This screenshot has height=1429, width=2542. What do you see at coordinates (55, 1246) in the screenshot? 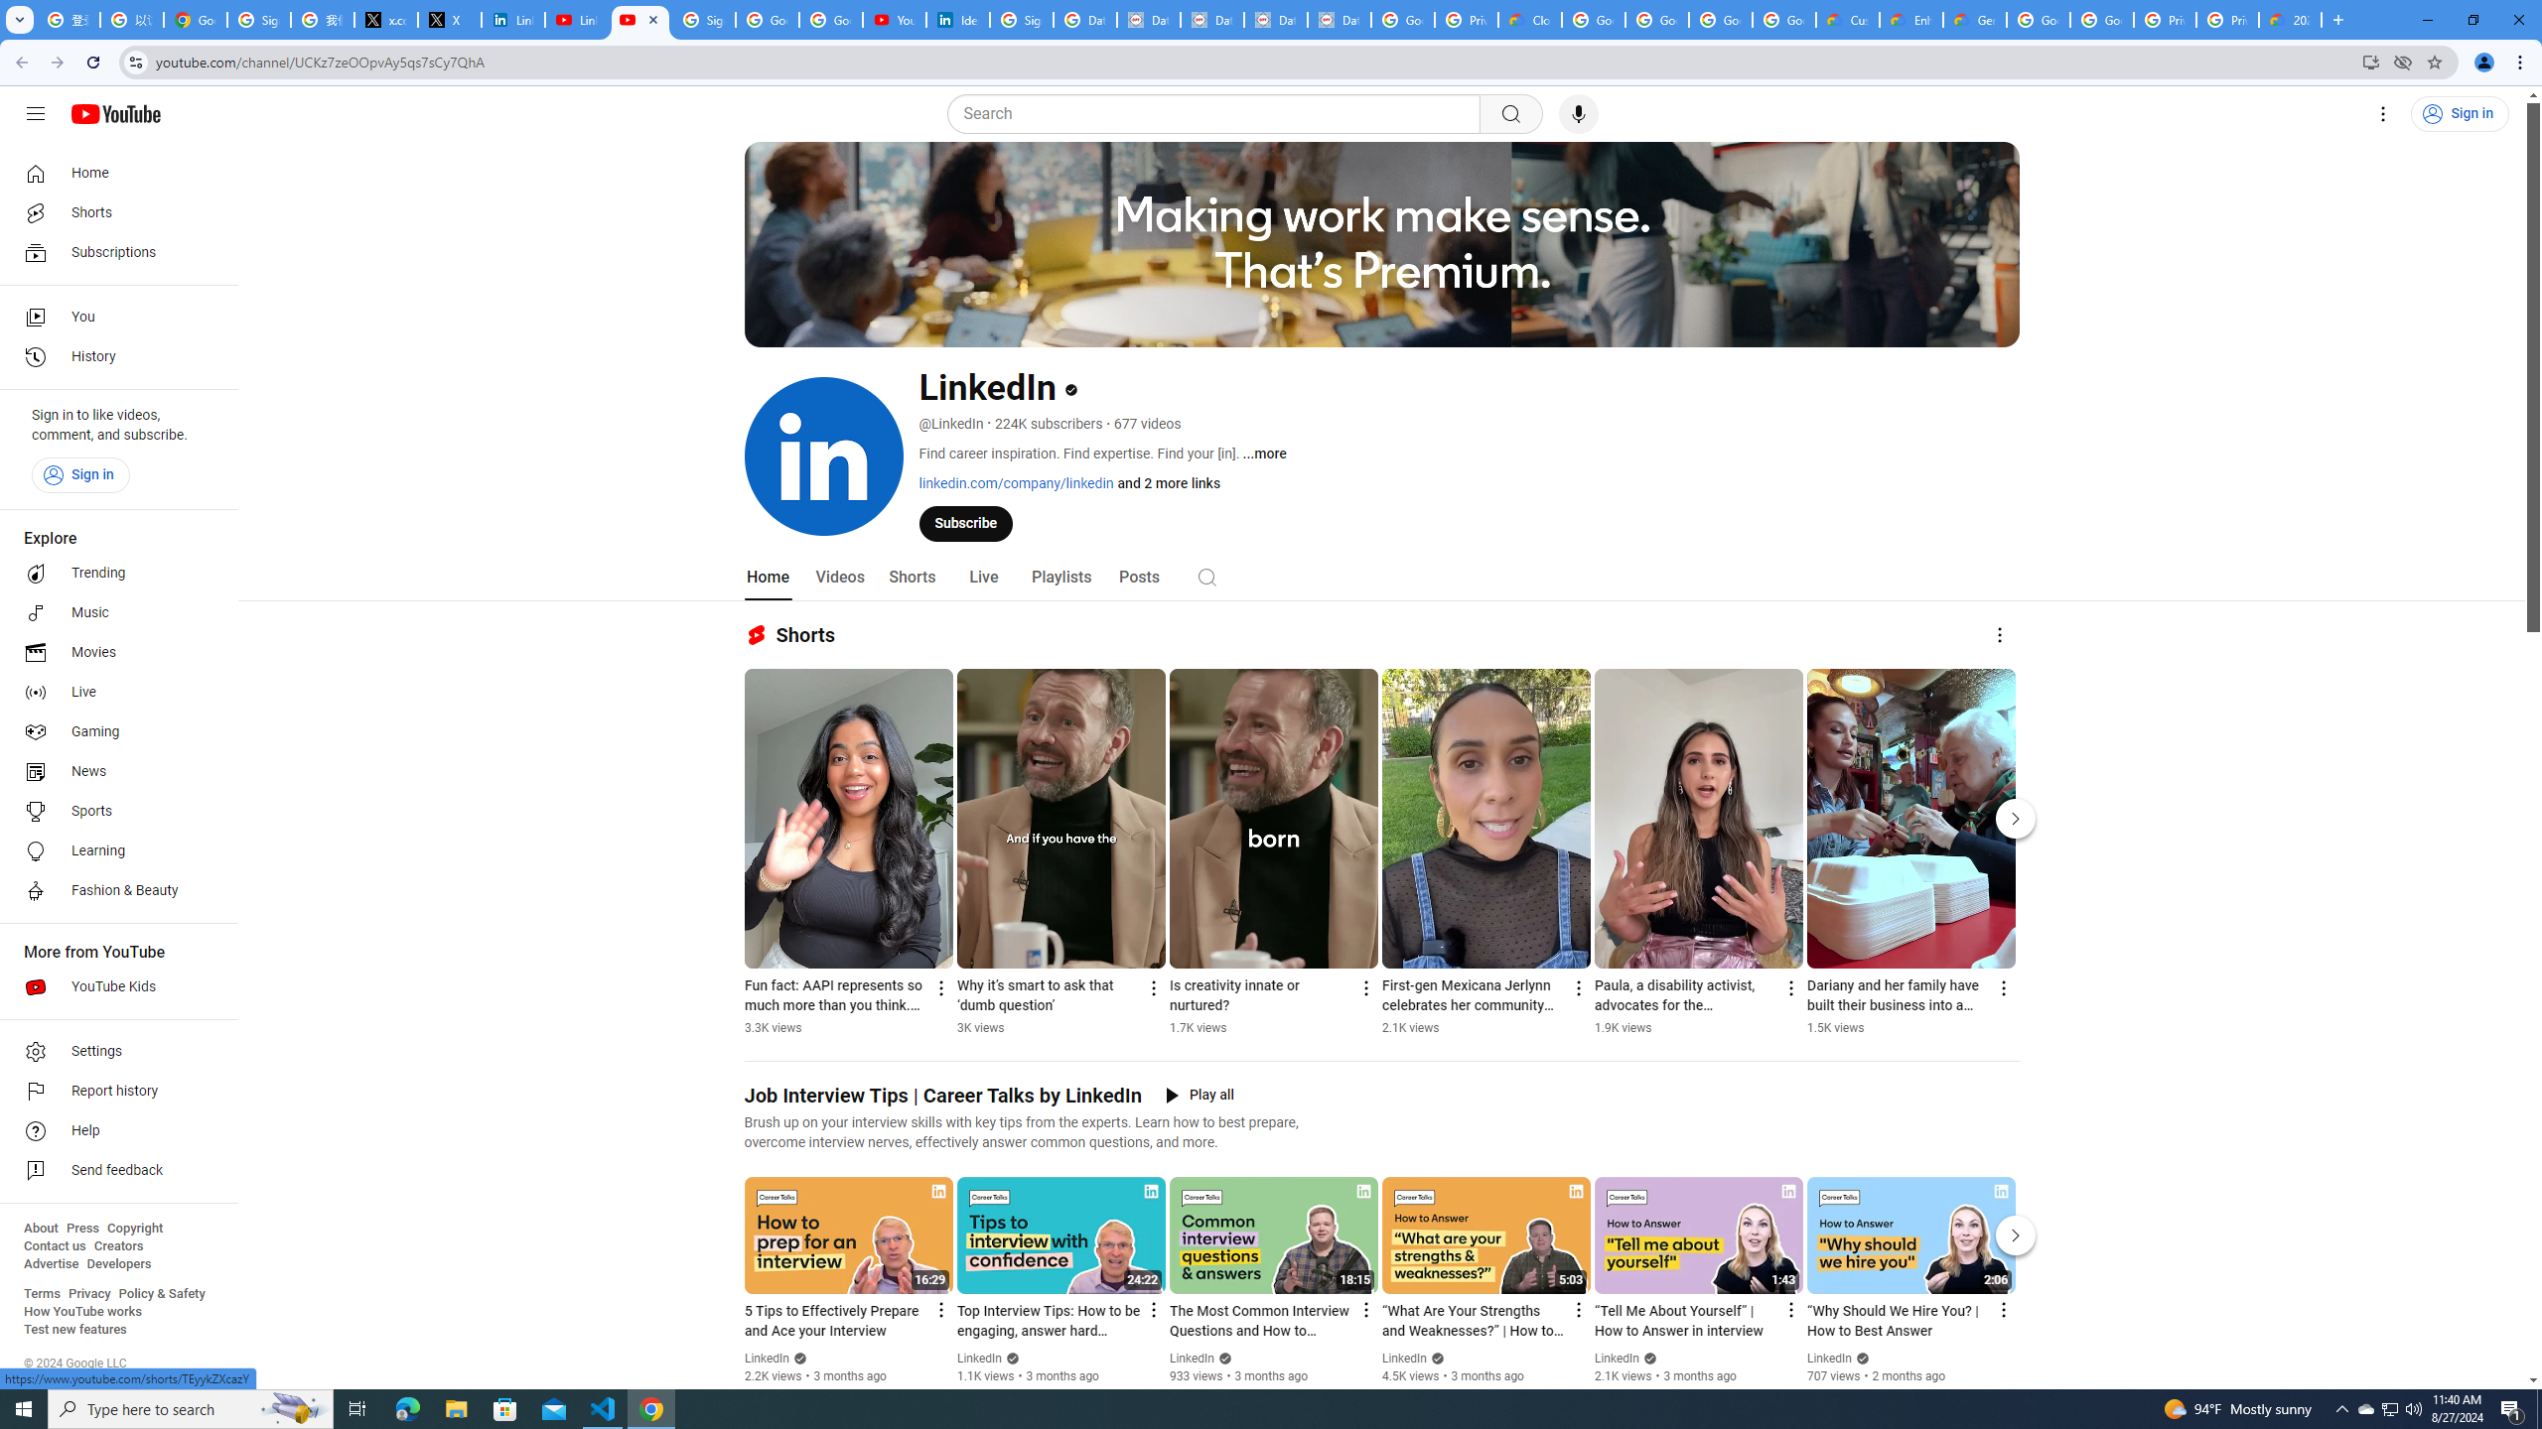
I see `Contact us` at bounding box center [55, 1246].